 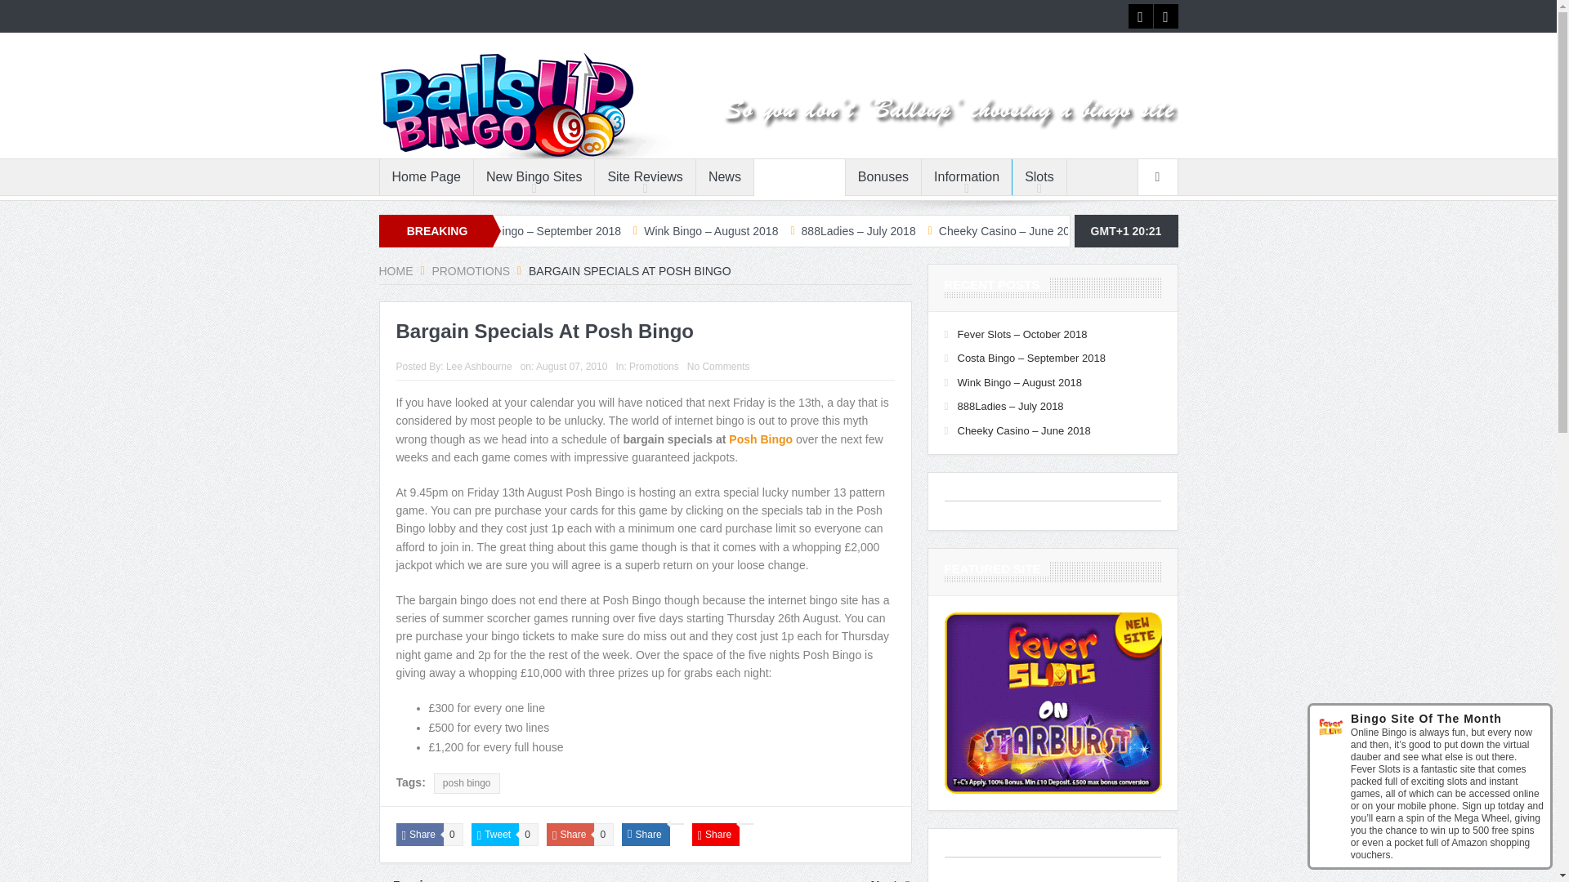 I want to click on Promotions, so click(x=799, y=176).